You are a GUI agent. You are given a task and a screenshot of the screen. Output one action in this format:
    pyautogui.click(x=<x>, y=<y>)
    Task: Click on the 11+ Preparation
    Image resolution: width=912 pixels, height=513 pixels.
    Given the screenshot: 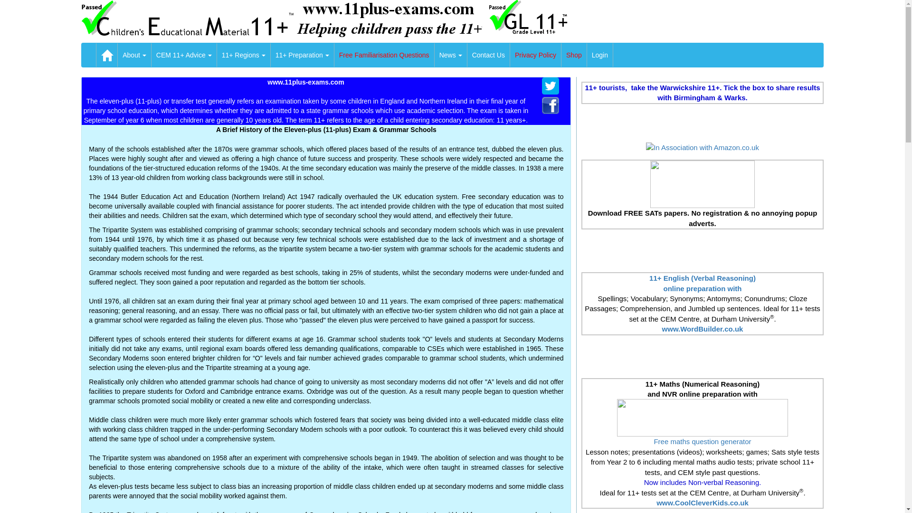 What is the action you would take?
    pyautogui.click(x=302, y=55)
    